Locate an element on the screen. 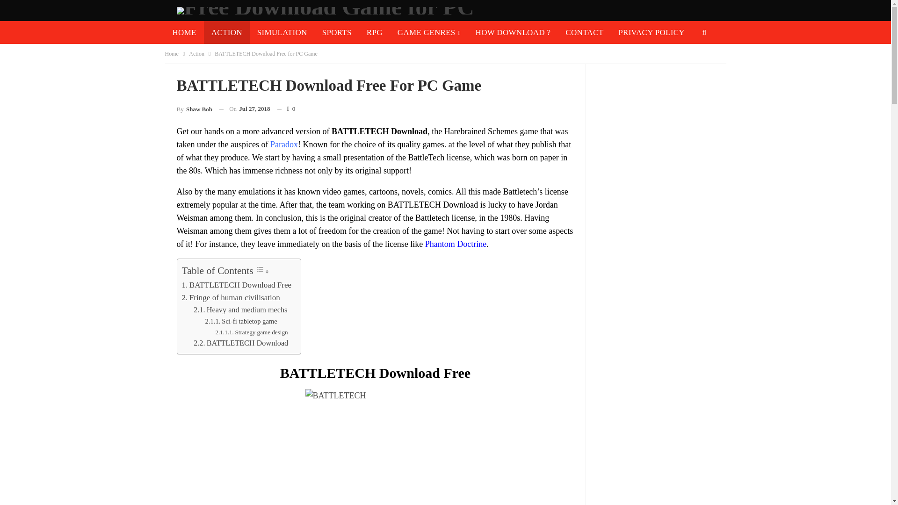 This screenshot has height=505, width=898. Phantom Doctrine is located at coordinates (456, 244).